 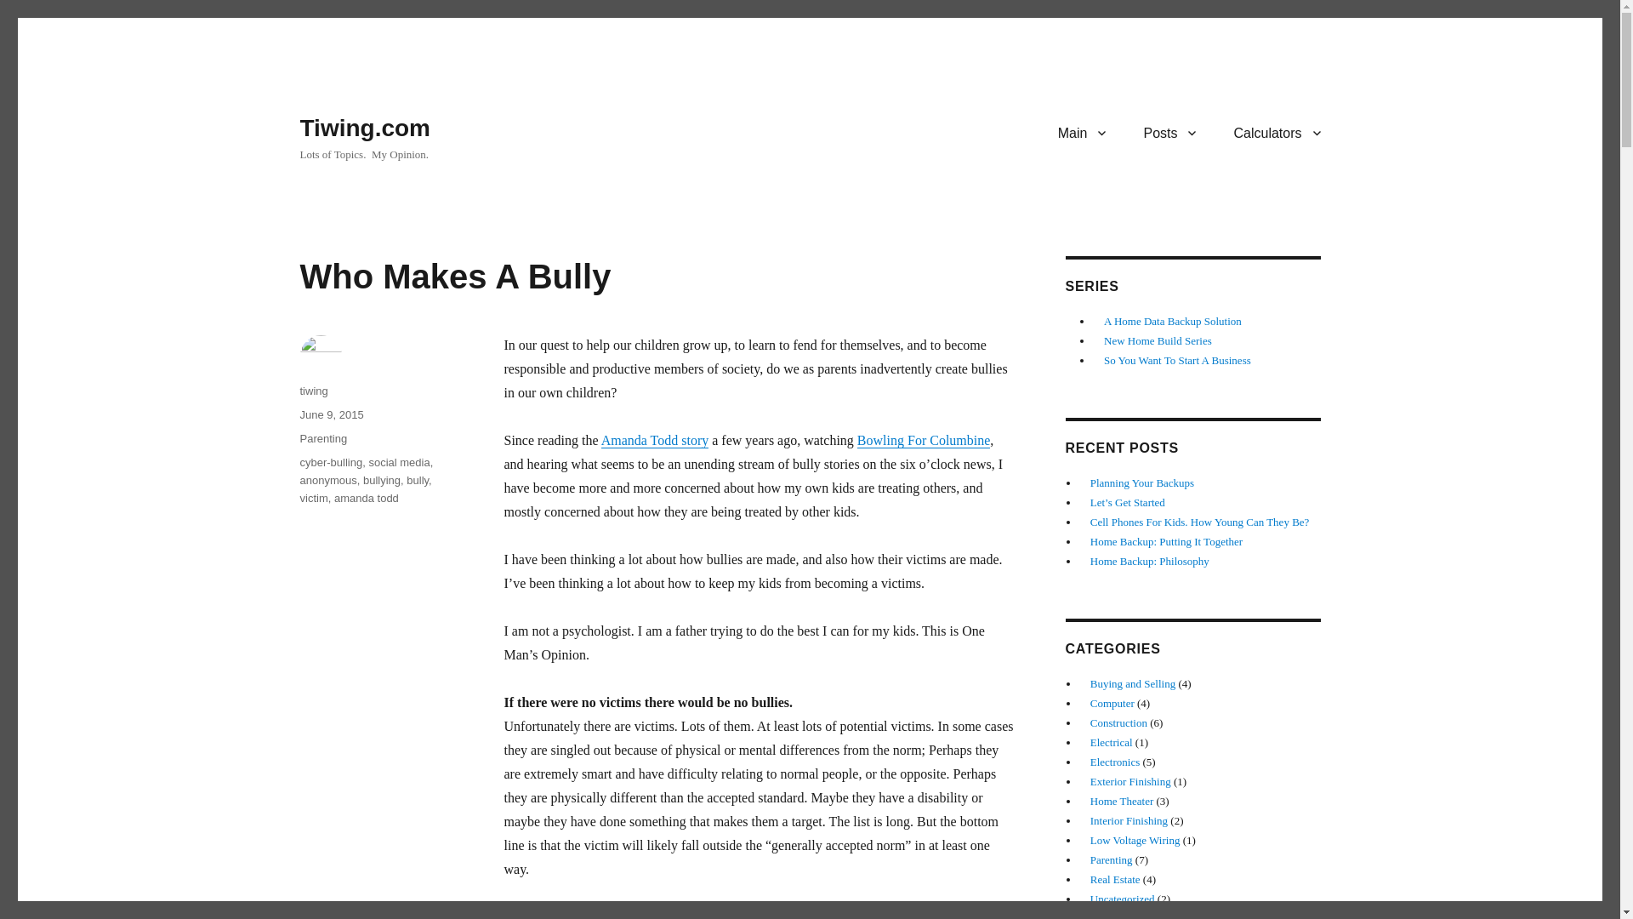 I want to click on So You Want To Start A Business, so click(x=1177, y=359).